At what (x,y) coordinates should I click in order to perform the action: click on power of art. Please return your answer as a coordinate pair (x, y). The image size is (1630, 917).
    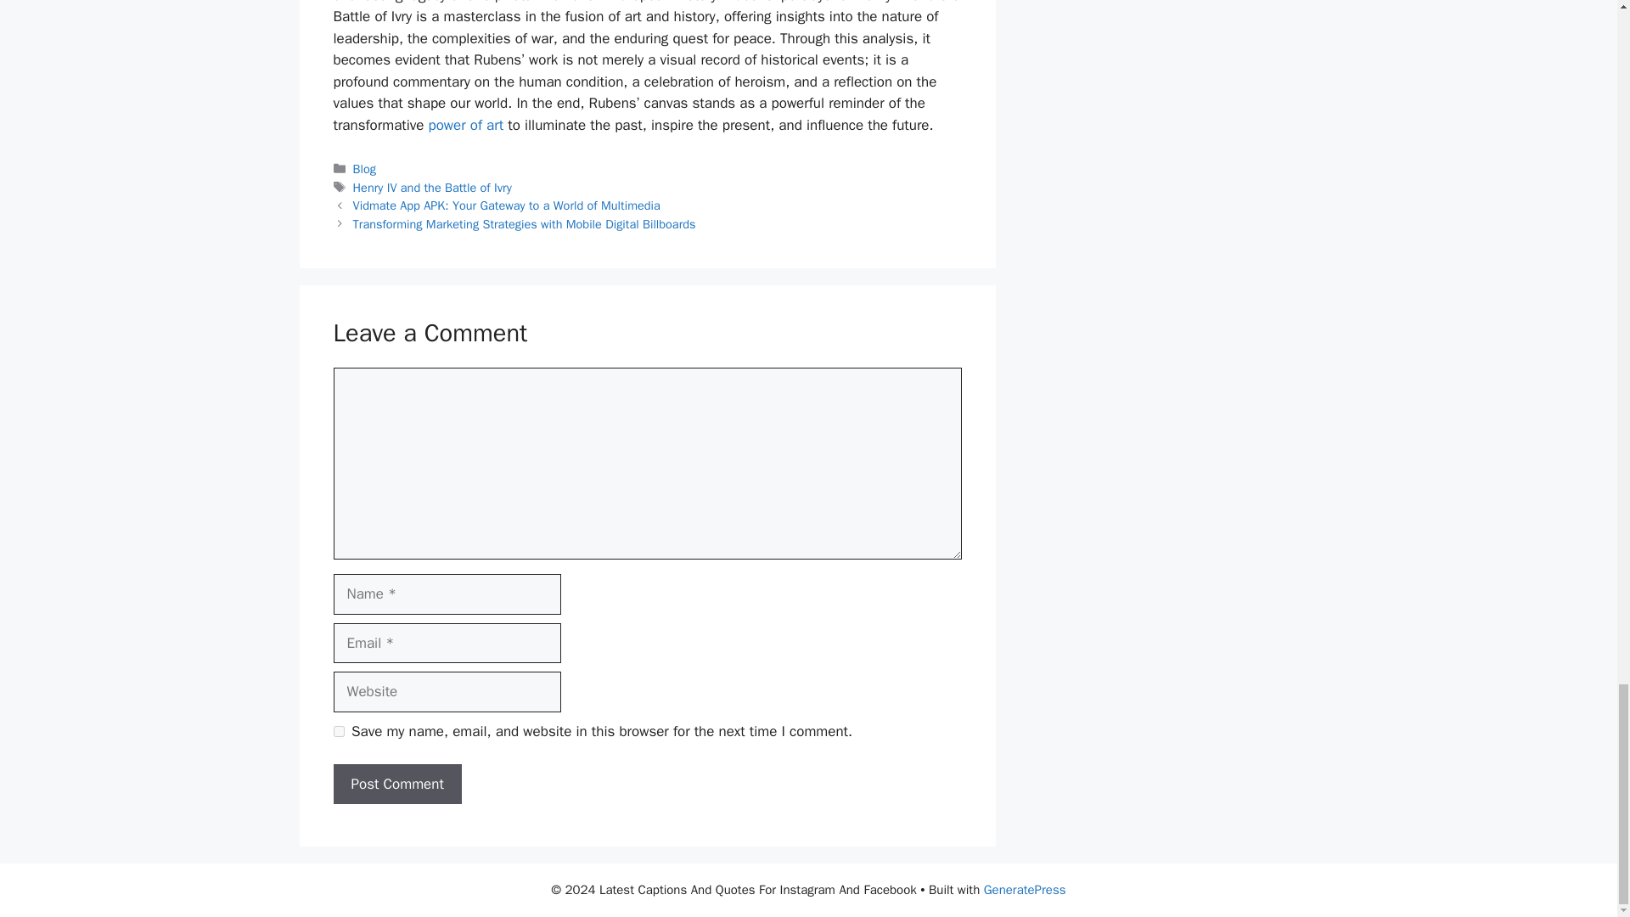
    Looking at the image, I should click on (465, 125).